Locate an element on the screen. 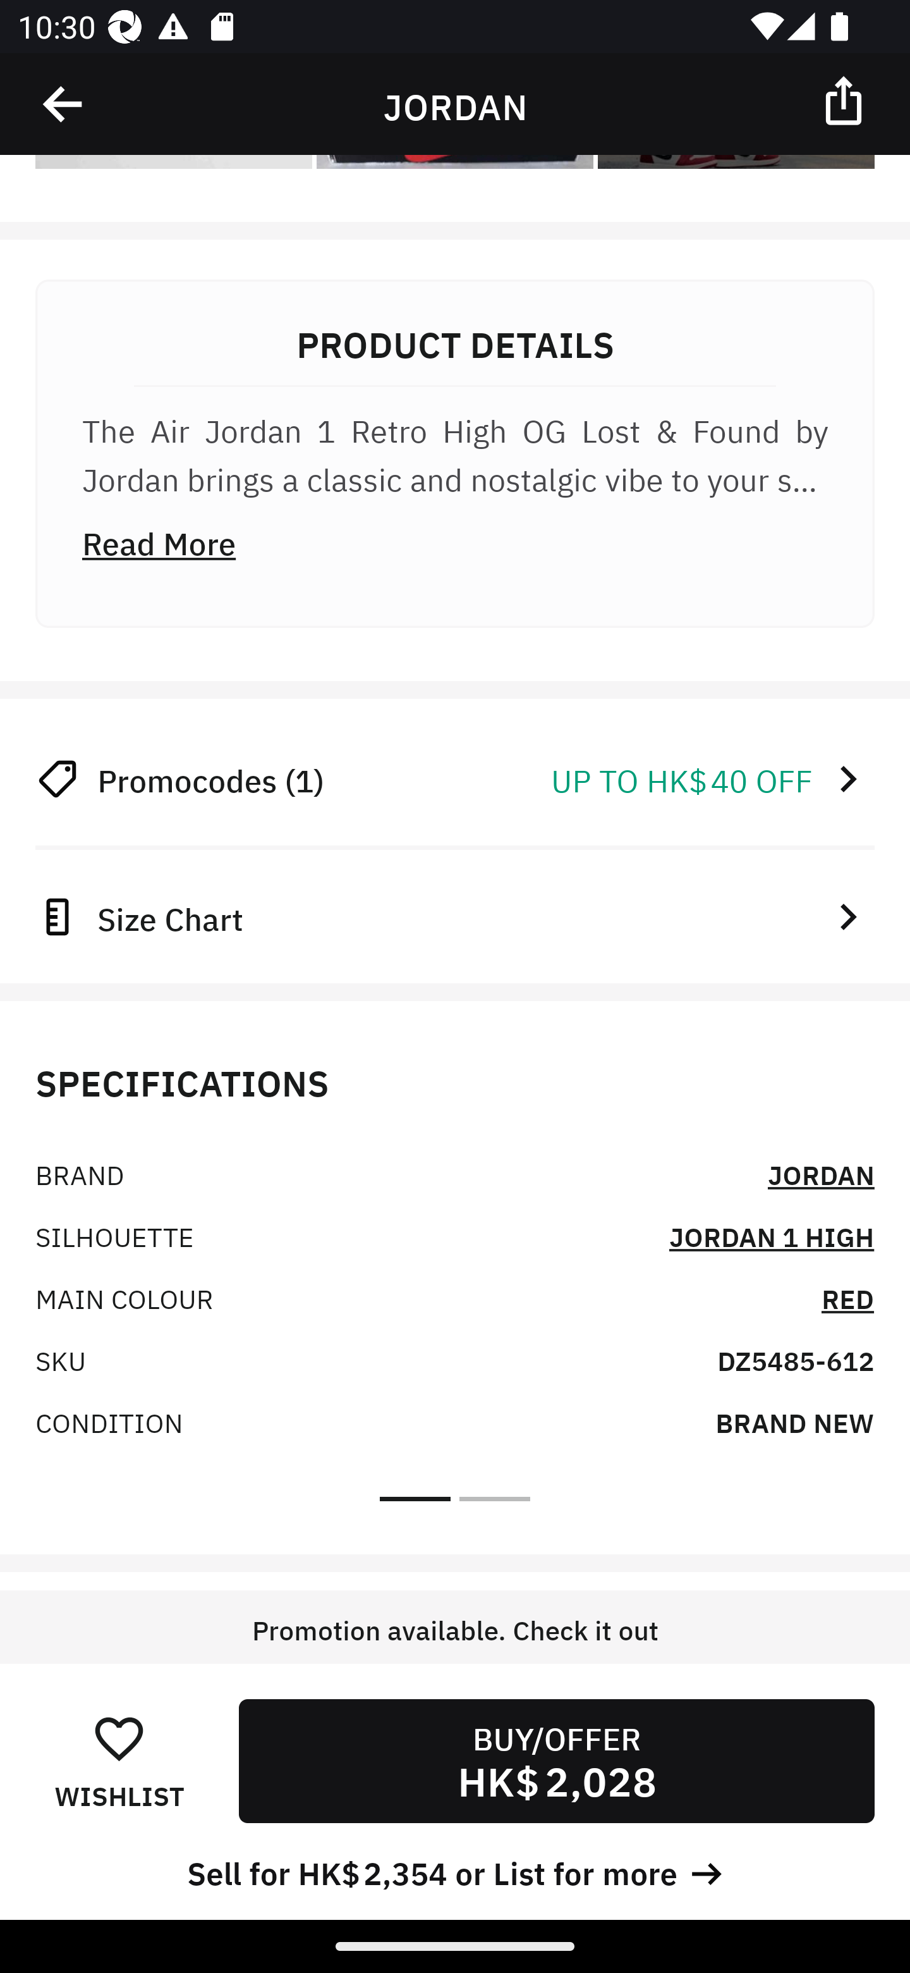   is located at coordinates (64, 104).